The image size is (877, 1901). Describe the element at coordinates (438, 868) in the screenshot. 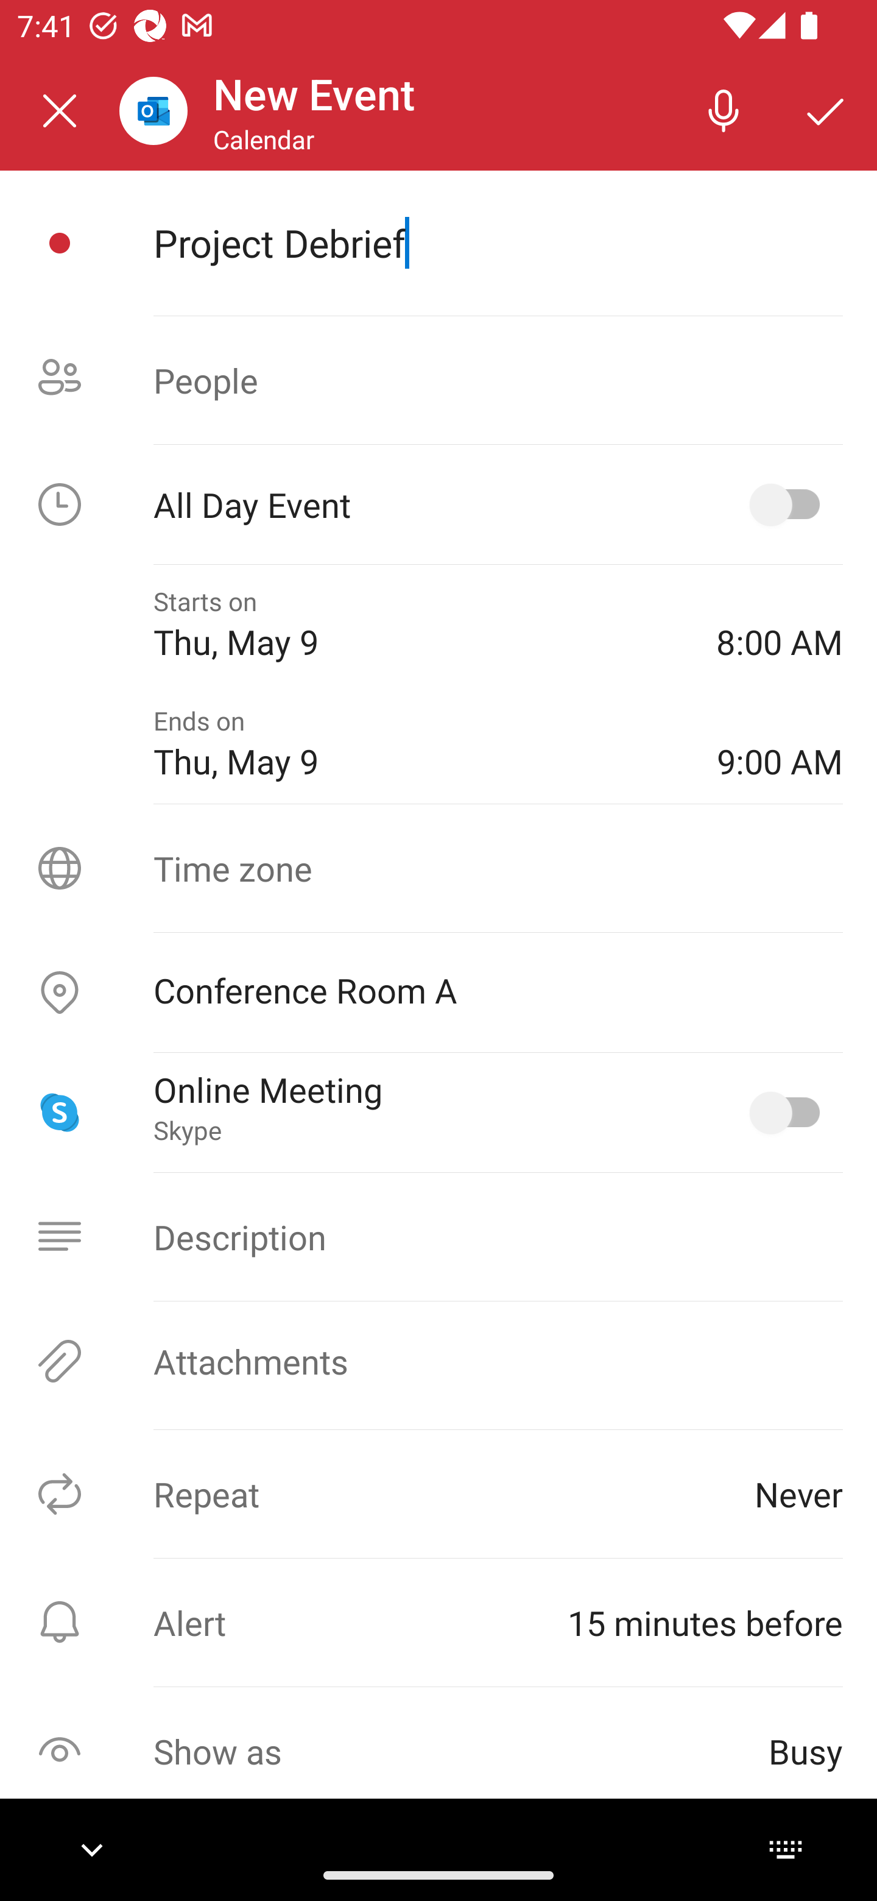

I see `Time zone` at that location.